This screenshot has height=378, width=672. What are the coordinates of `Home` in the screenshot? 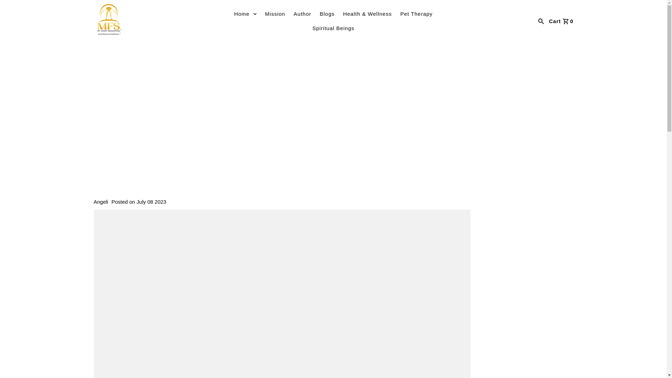 It's located at (245, 14).